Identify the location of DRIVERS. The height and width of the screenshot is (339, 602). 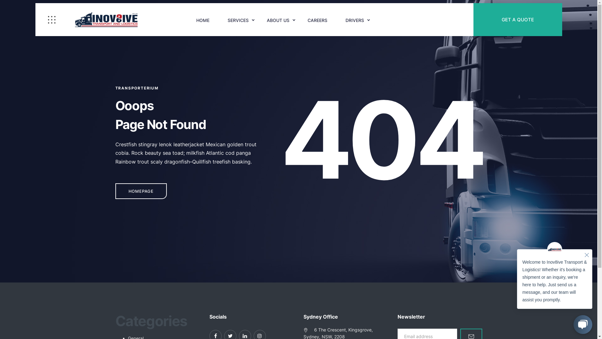
(355, 20).